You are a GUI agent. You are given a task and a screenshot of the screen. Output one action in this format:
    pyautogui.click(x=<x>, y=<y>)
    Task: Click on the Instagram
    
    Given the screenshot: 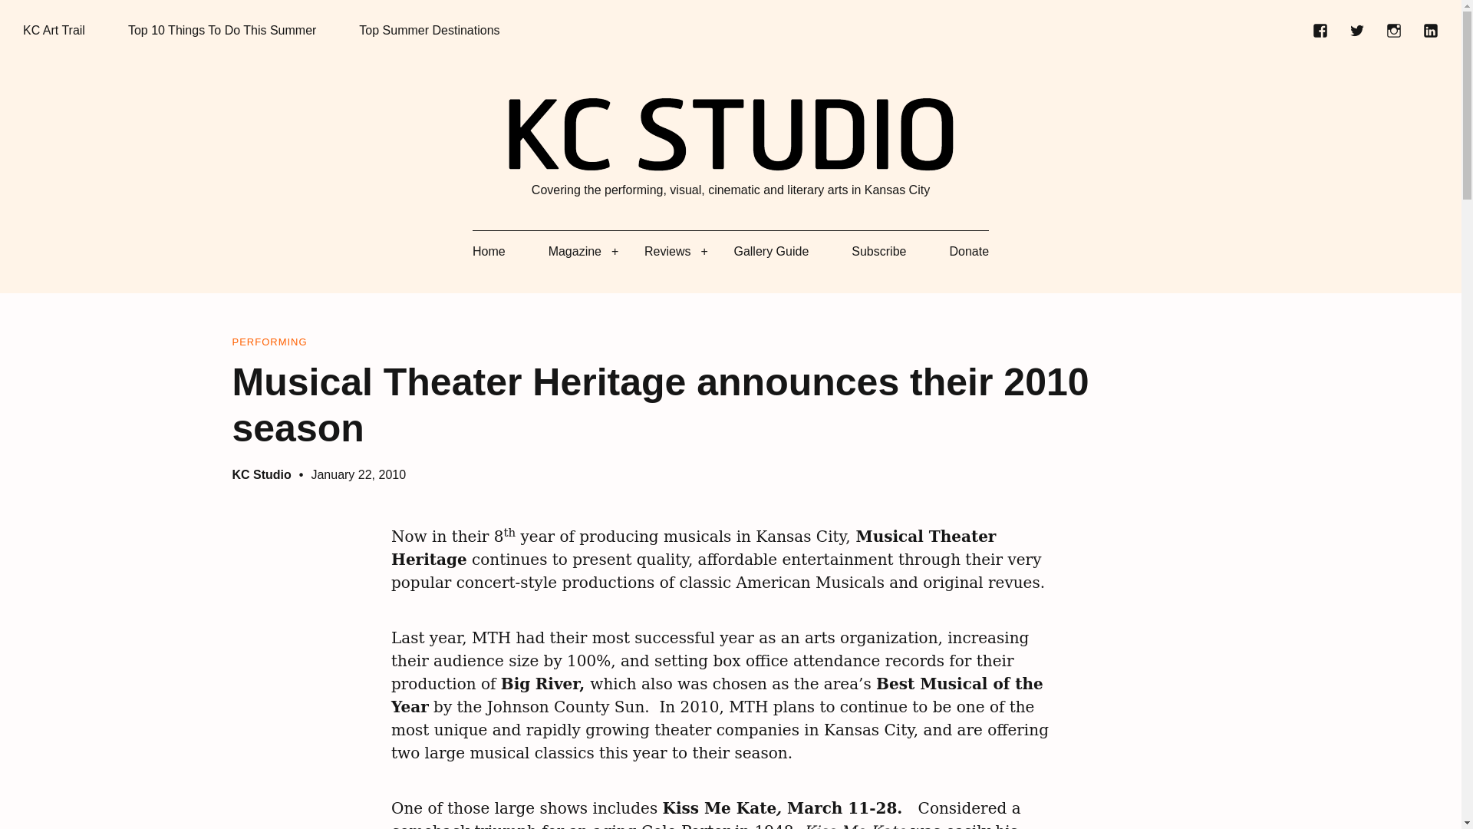 What is the action you would take?
    pyautogui.click(x=1393, y=31)
    